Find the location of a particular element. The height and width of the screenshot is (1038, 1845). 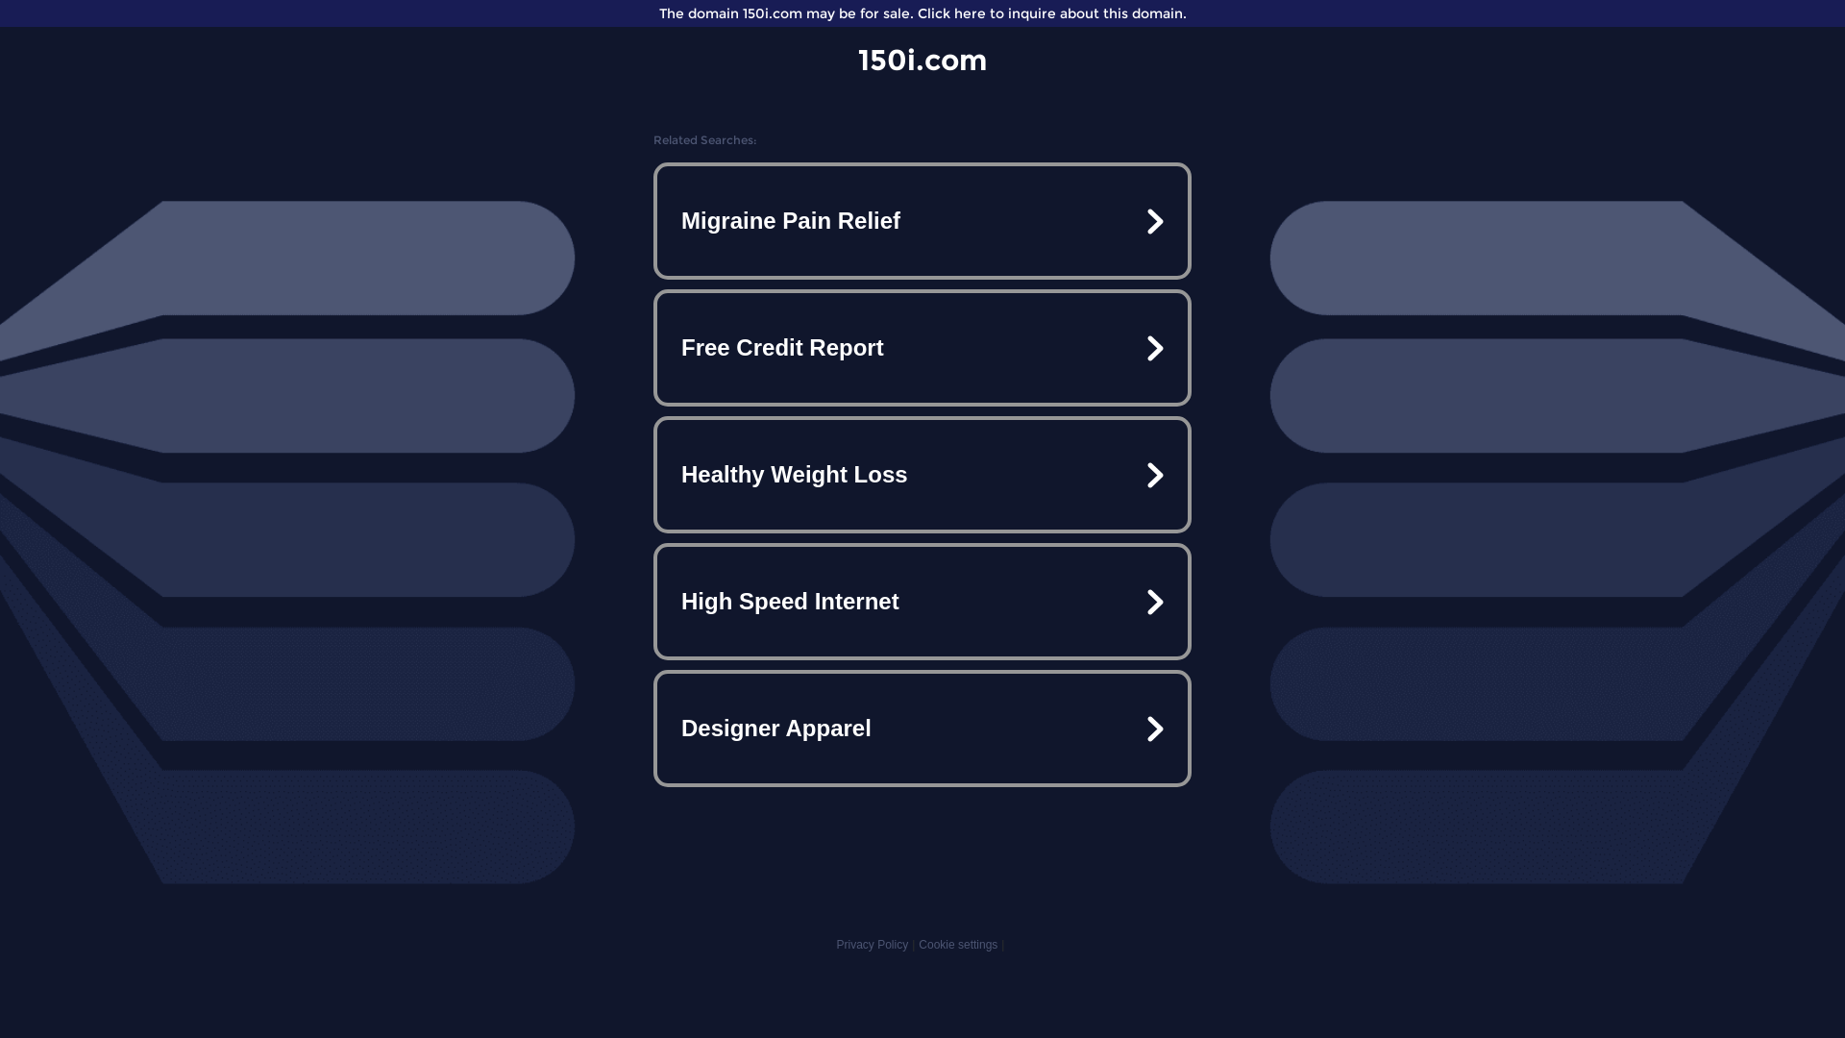

Designer Apparel is located at coordinates (922, 729).